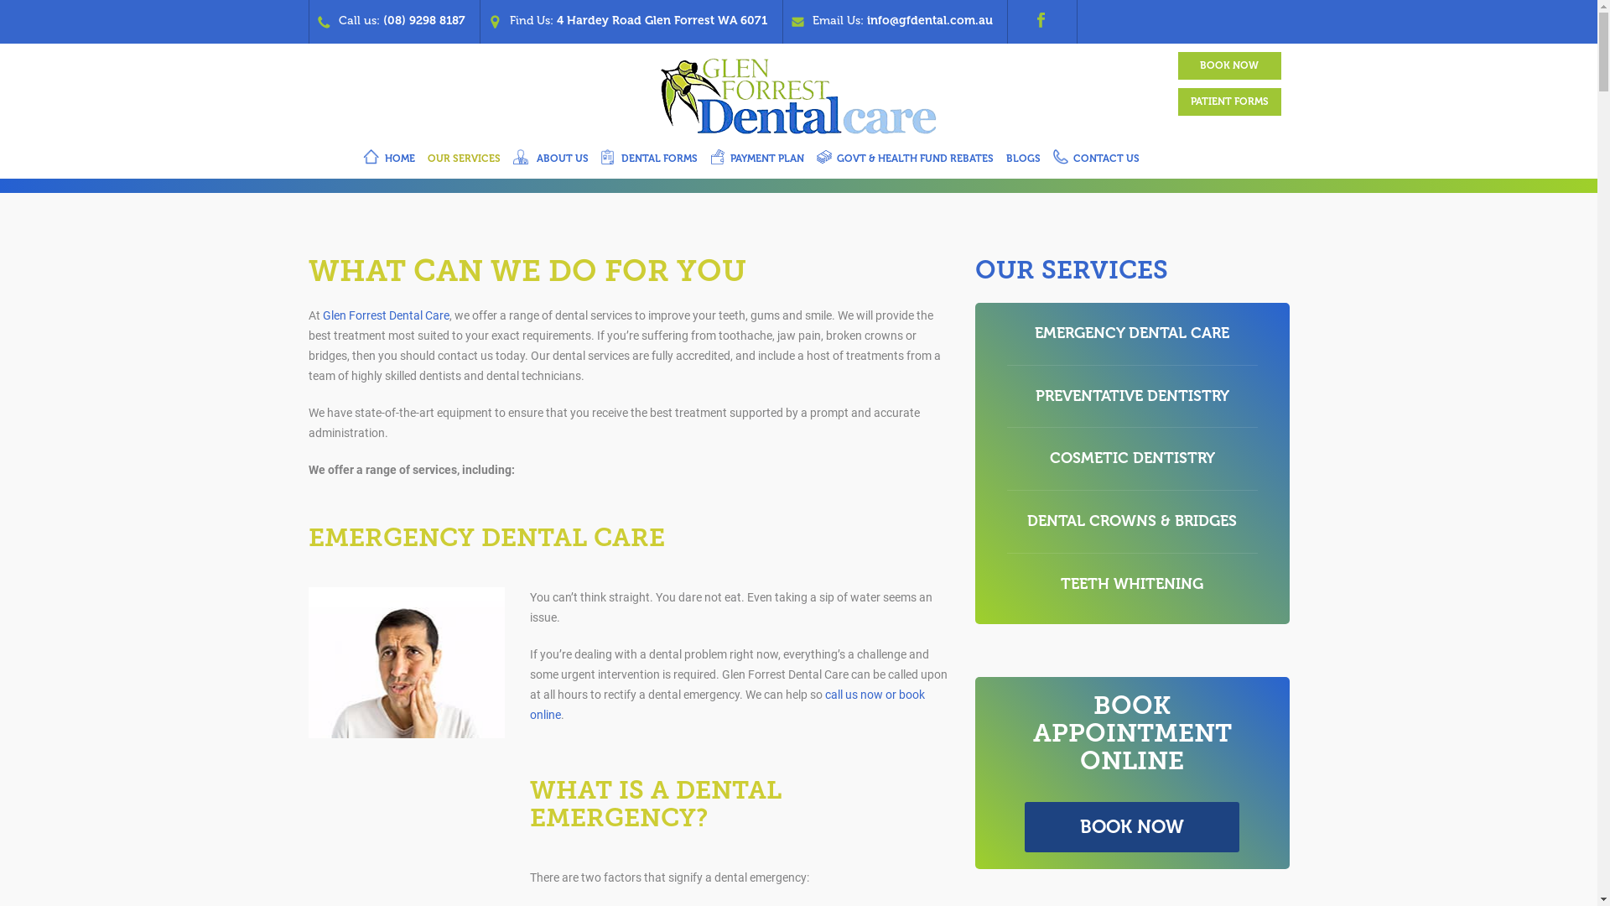 The image size is (1610, 906). What do you see at coordinates (463, 161) in the screenshot?
I see `OUR SERVICES` at bounding box center [463, 161].